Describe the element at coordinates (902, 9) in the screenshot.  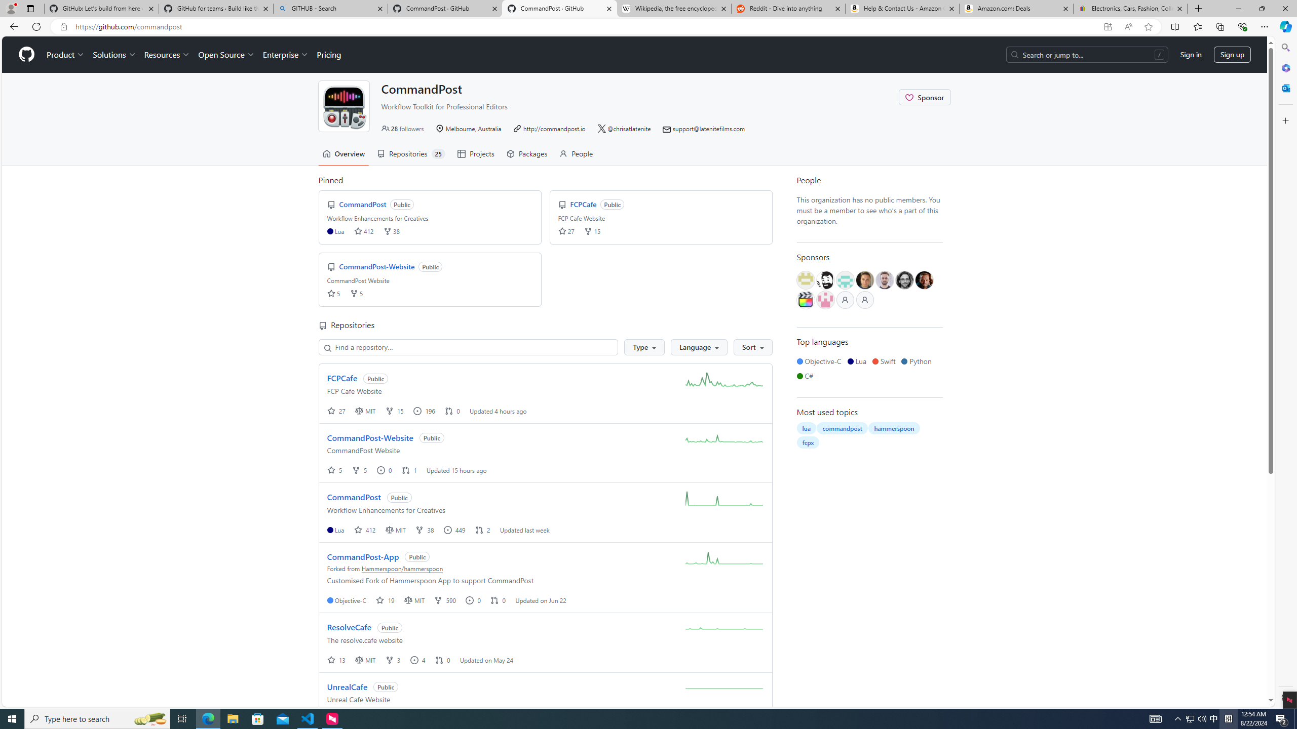
I see `Help & Contact Us - Amazon Customer Service` at that location.